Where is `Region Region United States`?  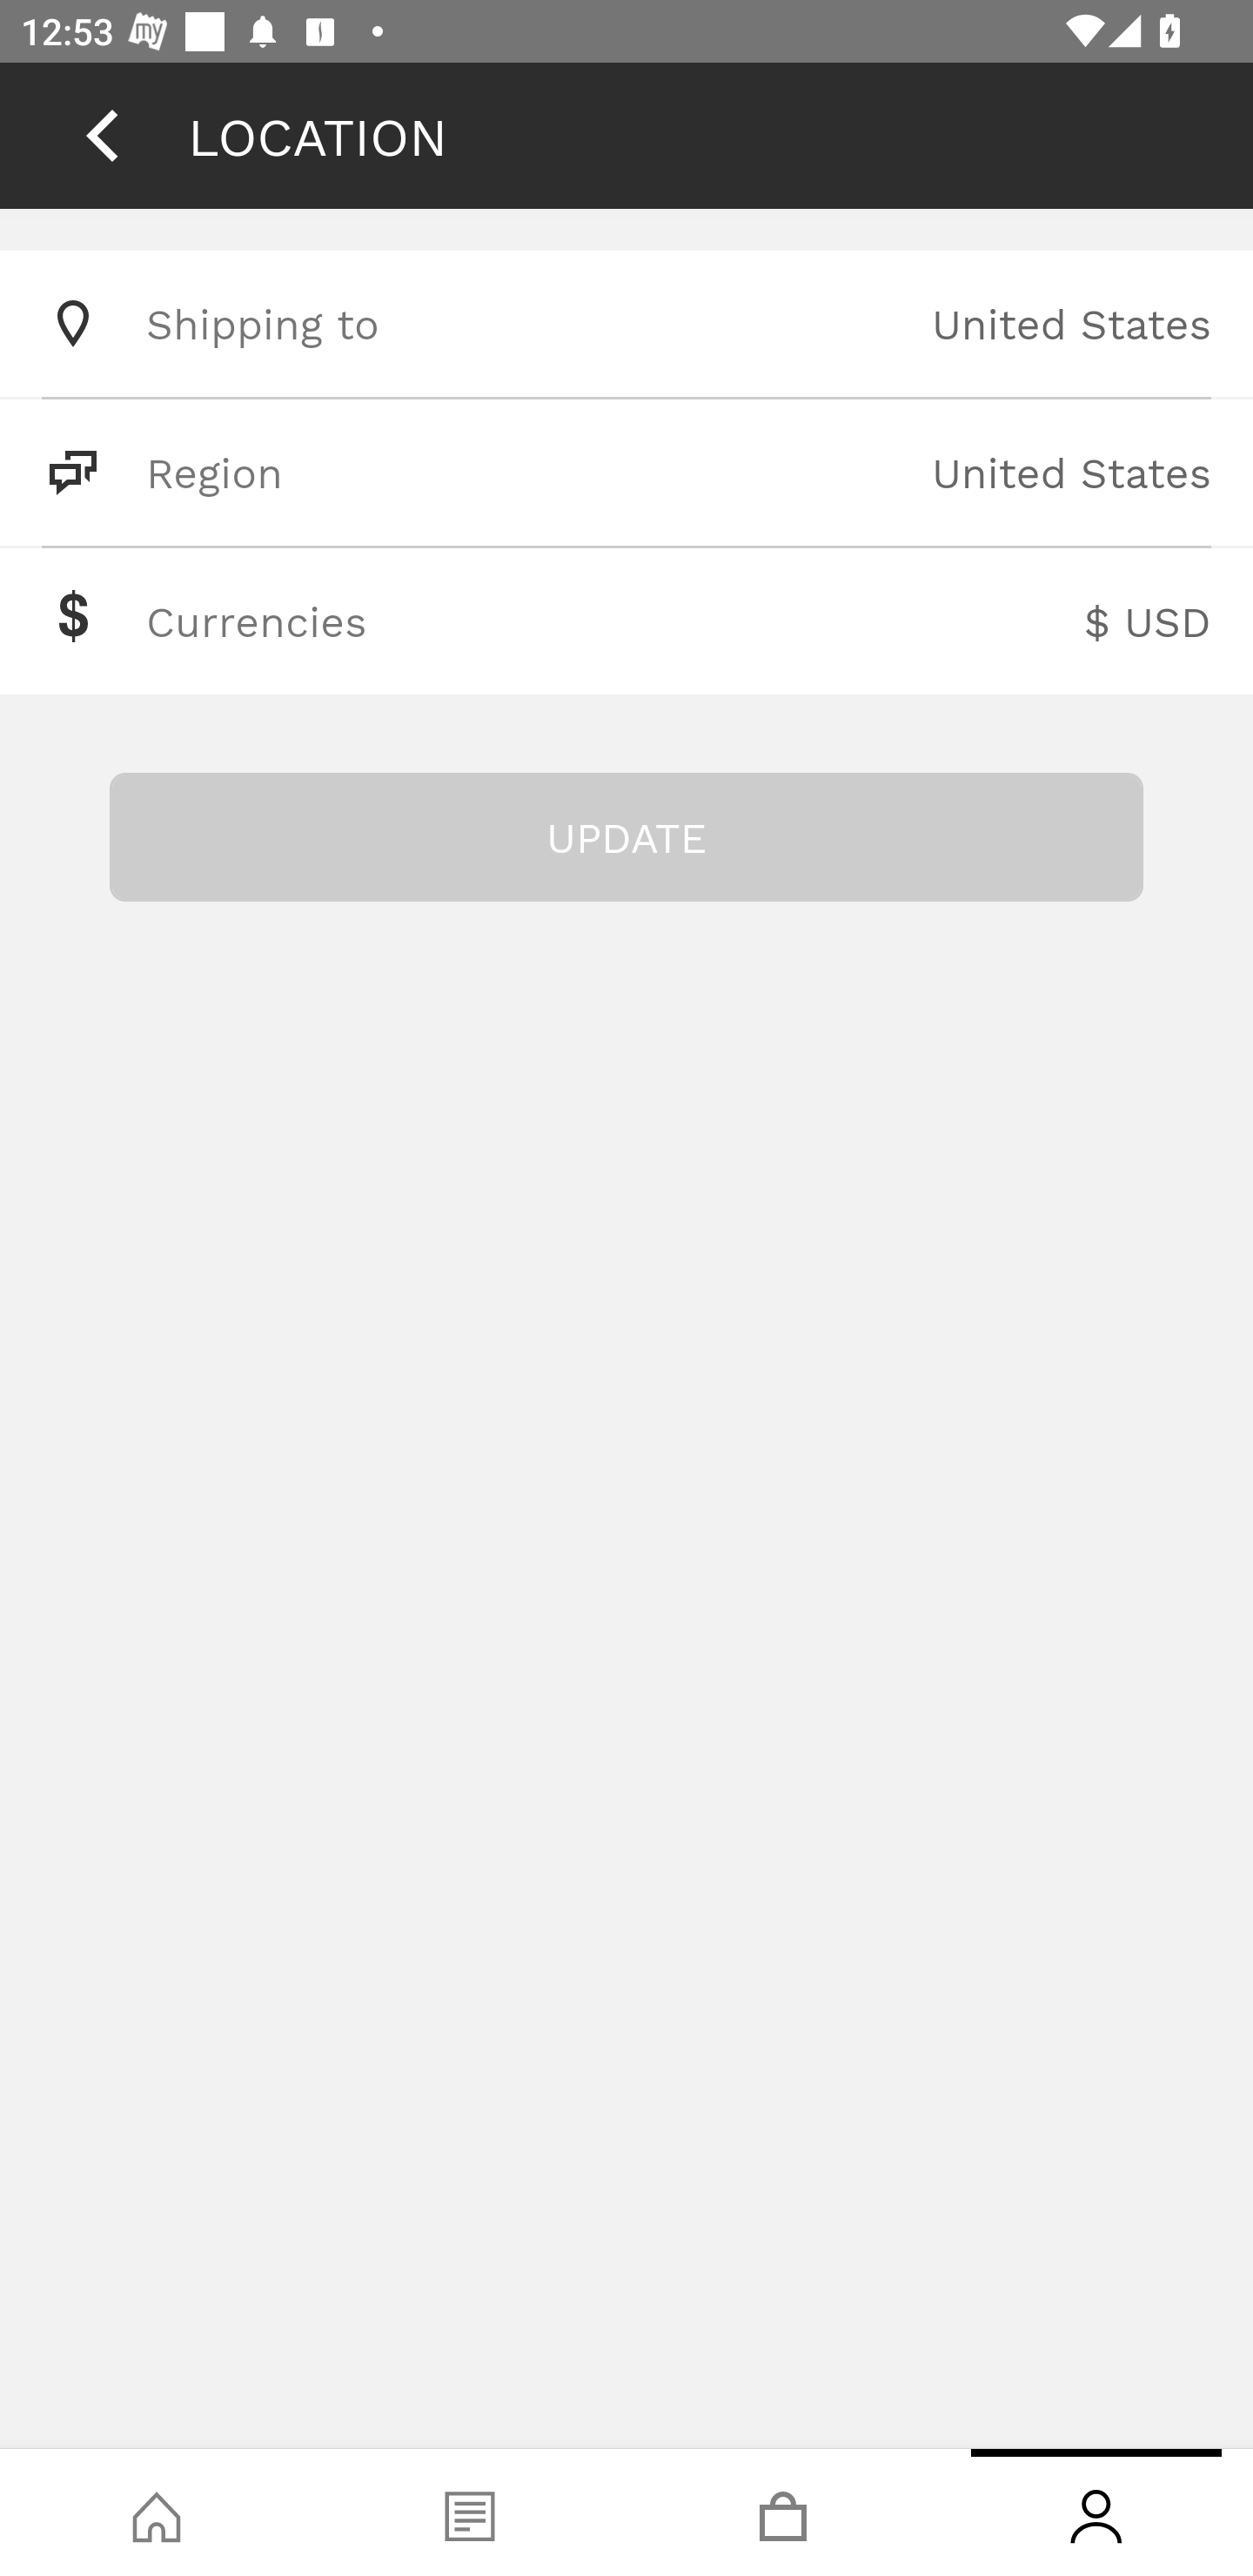 Region Region United States is located at coordinates (626, 472).